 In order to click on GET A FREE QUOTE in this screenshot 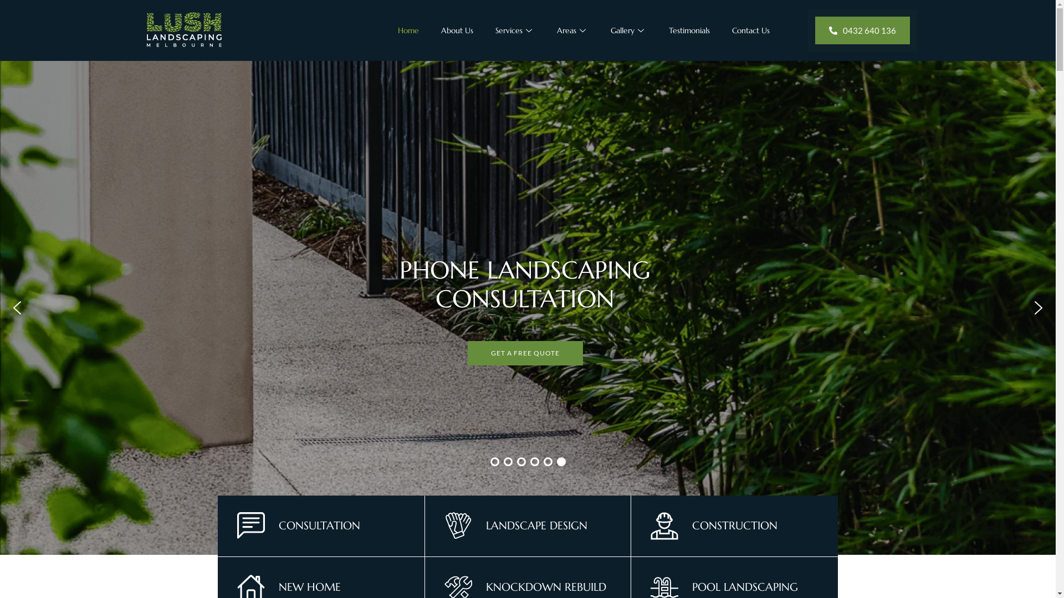, I will do `click(522, 339)`.